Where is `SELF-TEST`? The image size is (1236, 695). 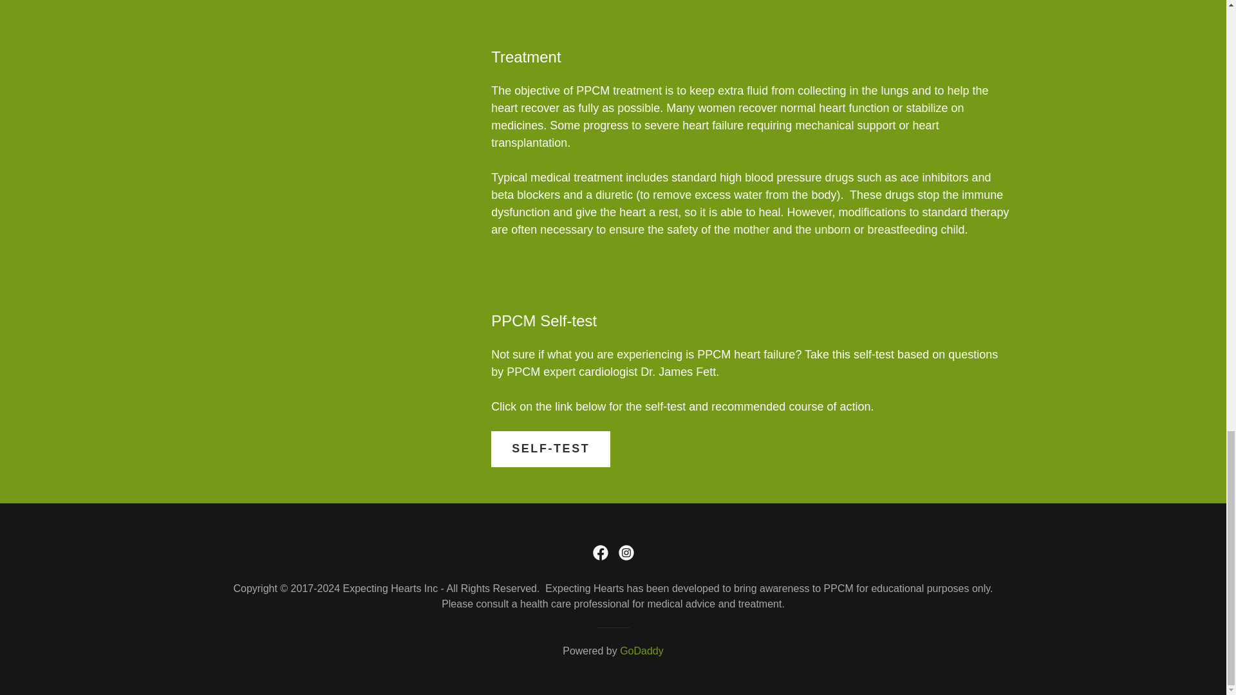 SELF-TEST is located at coordinates (550, 449).